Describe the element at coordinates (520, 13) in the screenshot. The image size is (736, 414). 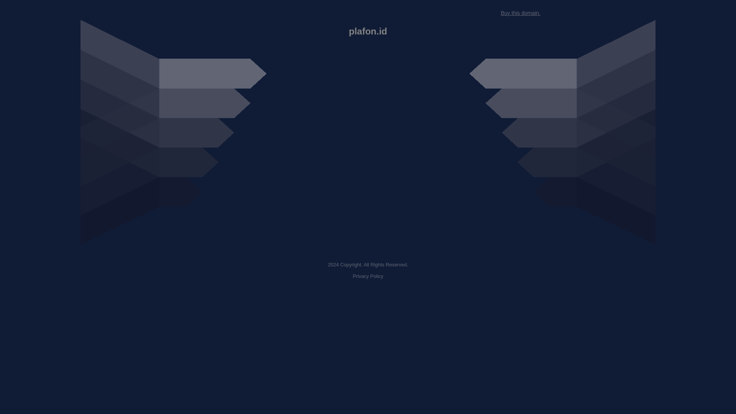
I see `Buy this domain.` at that location.